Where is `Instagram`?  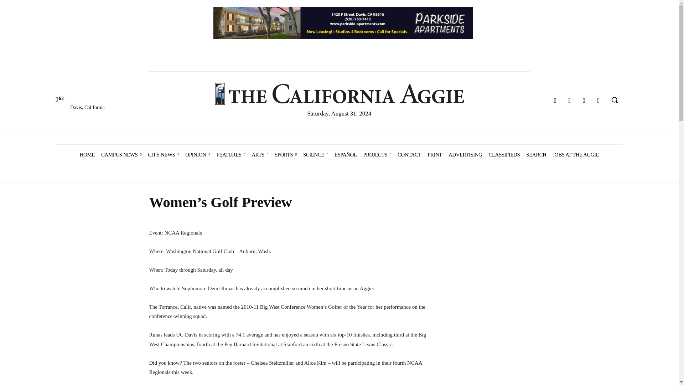 Instagram is located at coordinates (570, 101).